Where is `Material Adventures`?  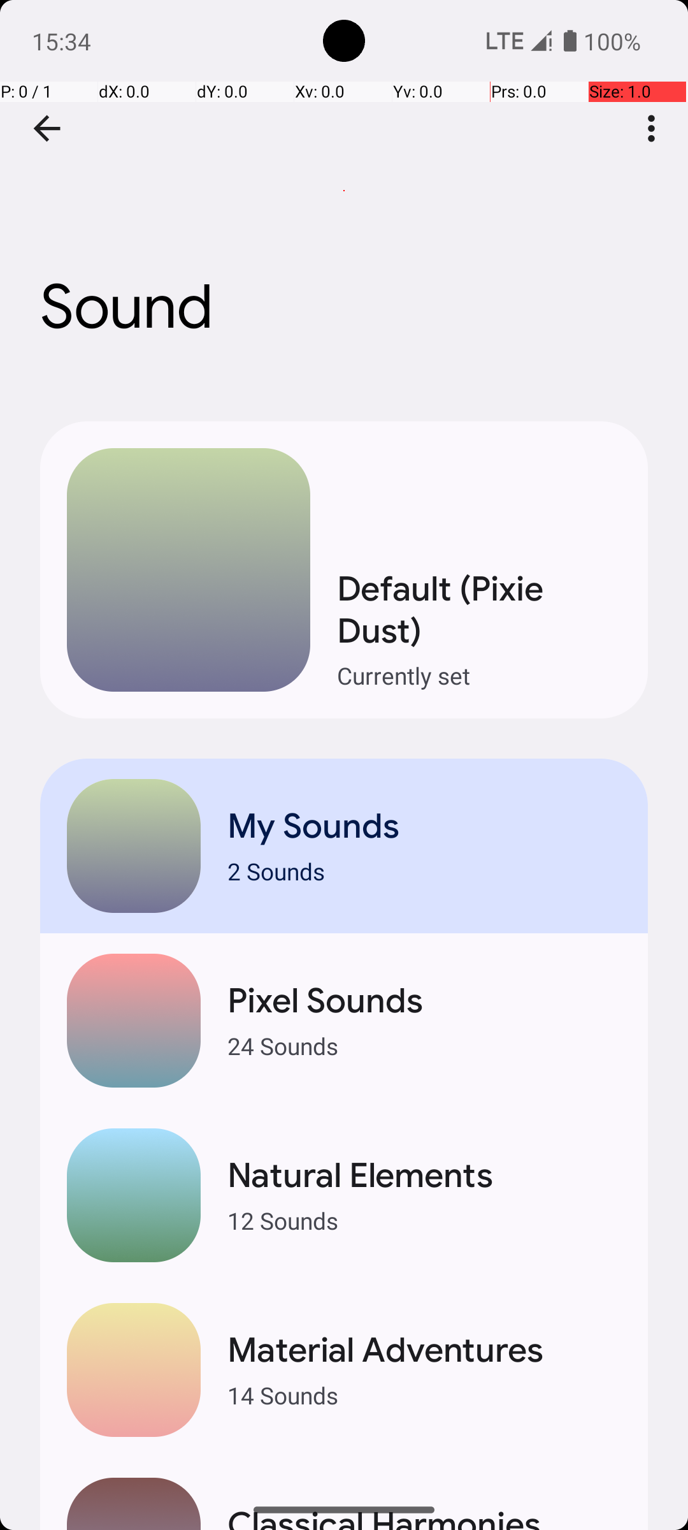 Material Adventures is located at coordinates (424, 1350).